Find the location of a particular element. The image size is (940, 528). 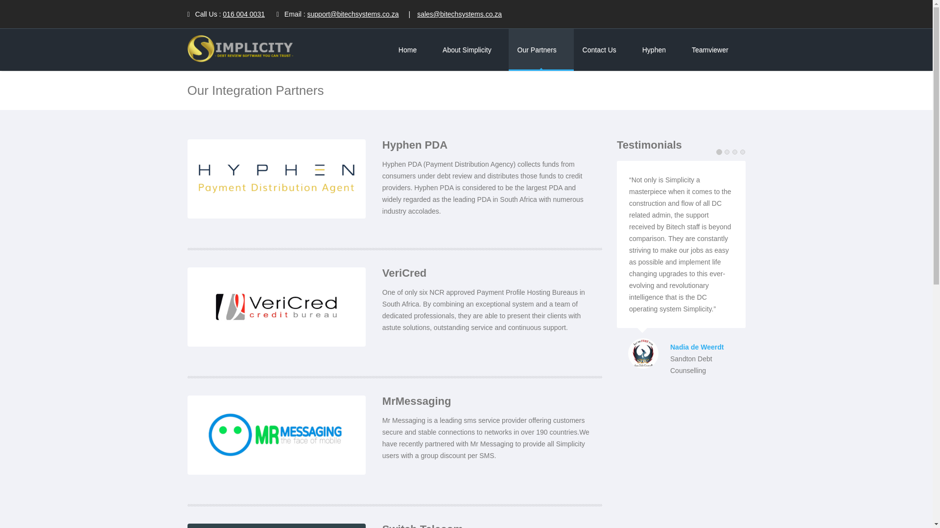

Teamviewer is located at coordinates (714, 50).